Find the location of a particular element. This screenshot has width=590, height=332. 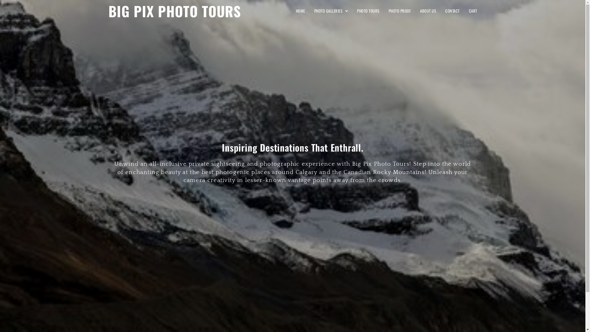

PHOTO TOURS is located at coordinates (368, 11).